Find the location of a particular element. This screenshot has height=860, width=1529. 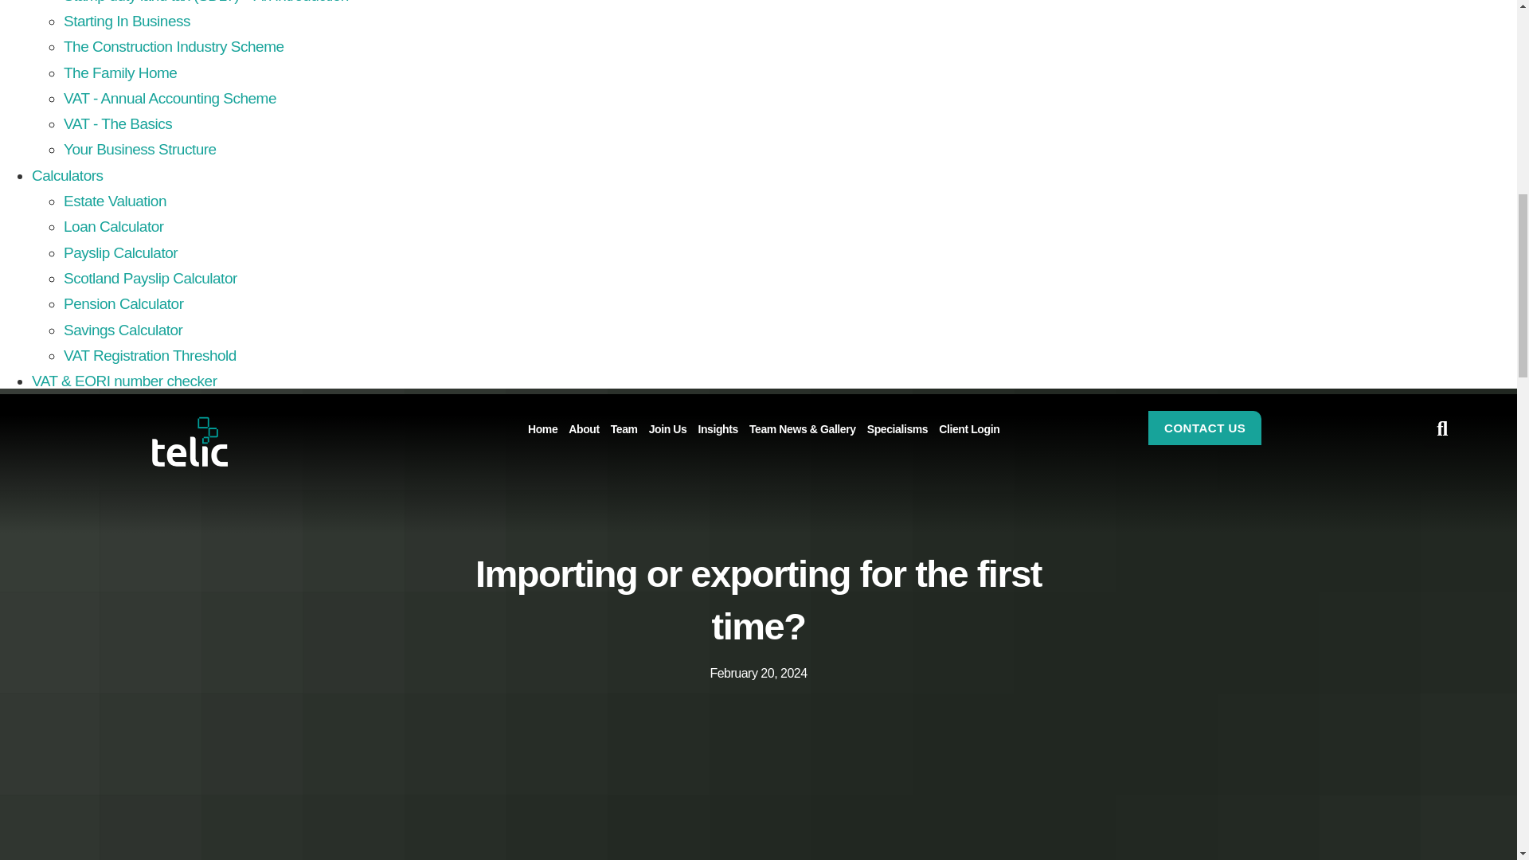

Loan Calculator is located at coordinates (113, 226).